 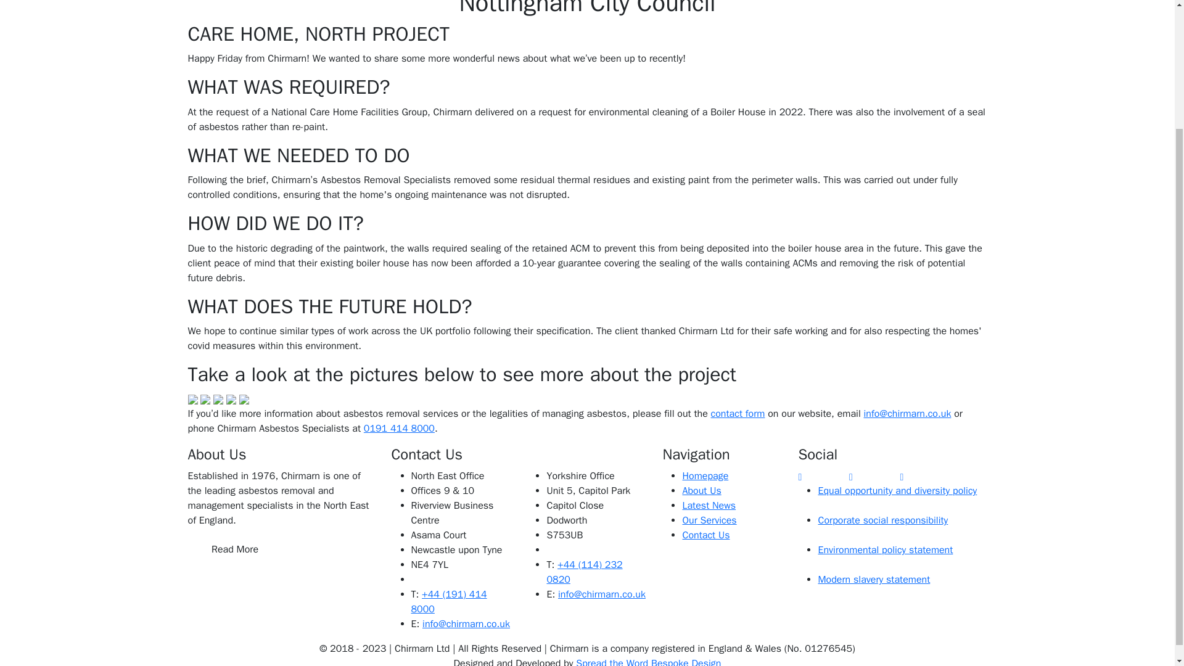 I want to click on Read More, so click(x=234, y=549).